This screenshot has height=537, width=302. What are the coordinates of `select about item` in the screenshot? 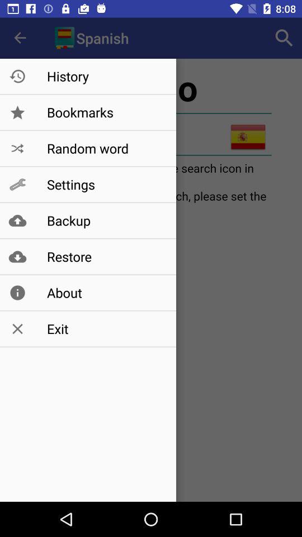 It's located at (105, 293).